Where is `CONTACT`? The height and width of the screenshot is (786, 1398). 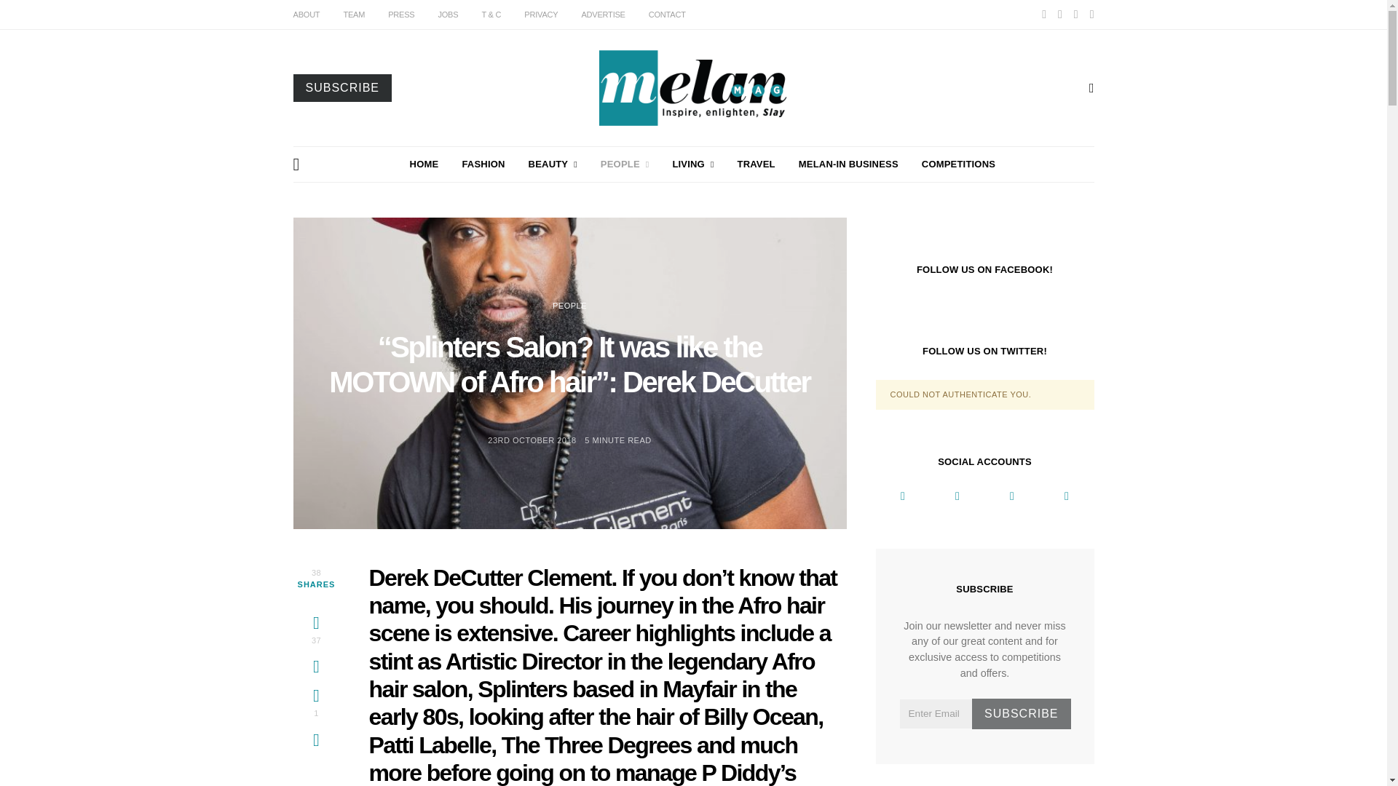
CONTACT is located at coordinates (667, 15).